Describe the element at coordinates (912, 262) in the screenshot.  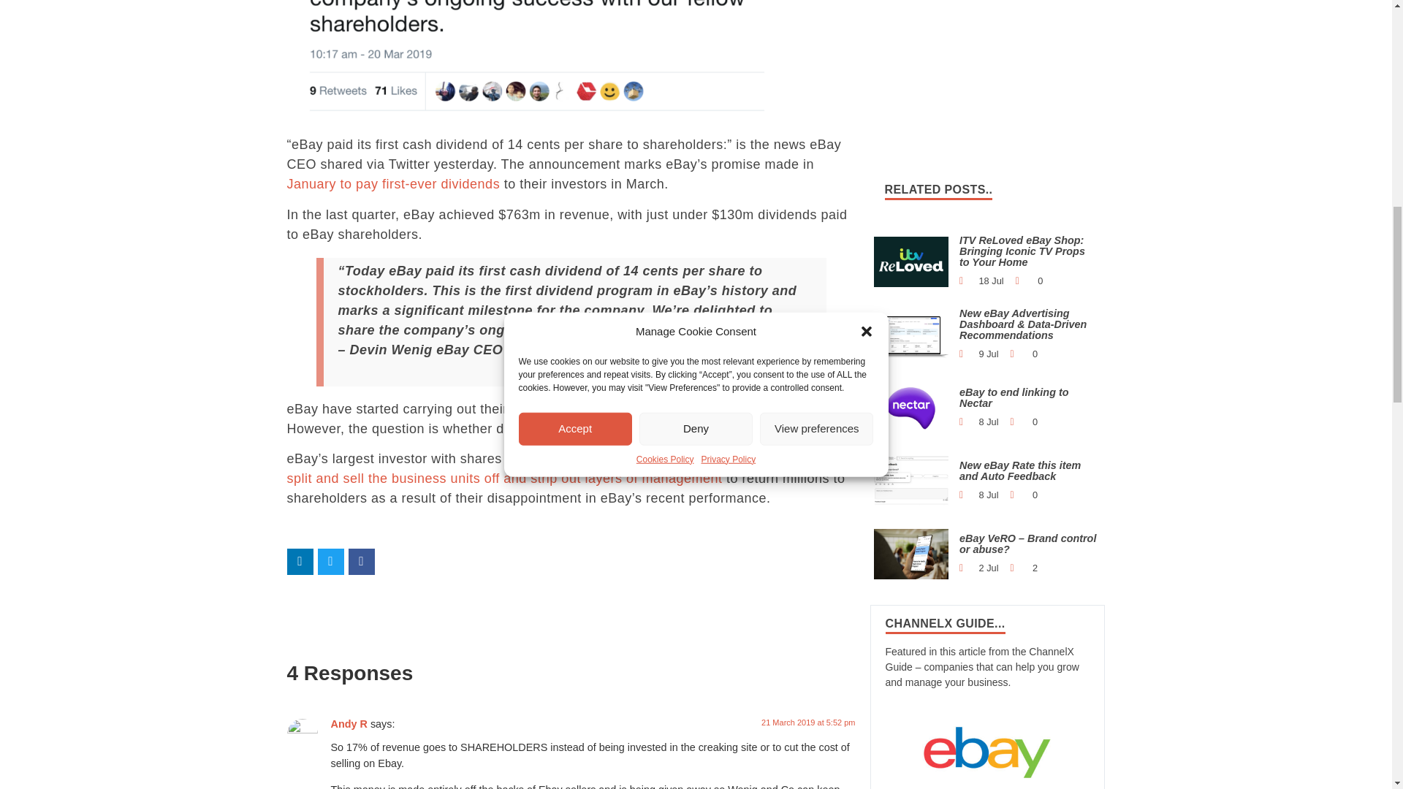
I see `ITV ReLoved eBay Shop: Bringing Iconic TV Props to Your Home` at that location.